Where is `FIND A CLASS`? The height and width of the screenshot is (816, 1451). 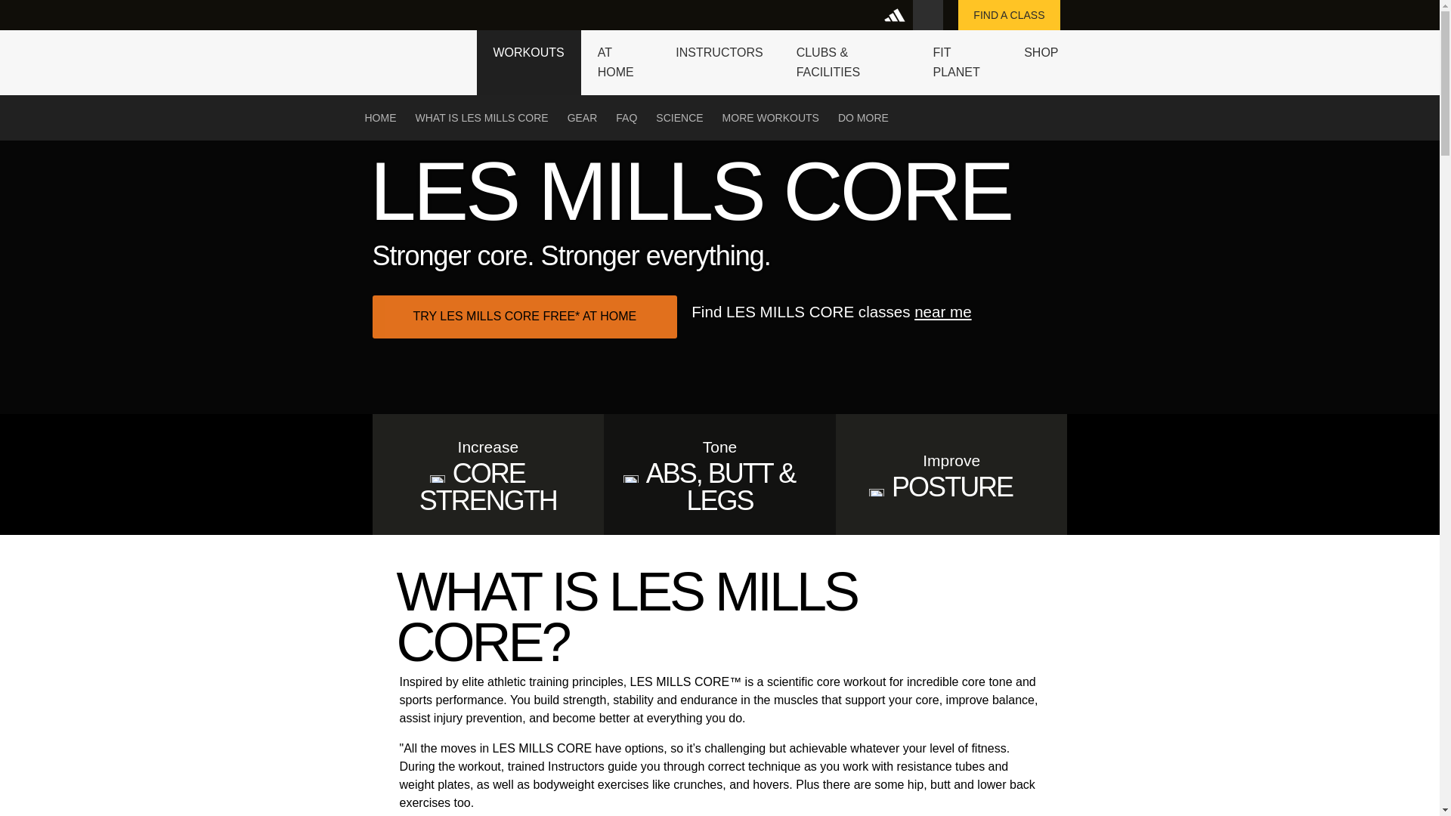
FIND A CLASS is located at coordinates (1008, 15).